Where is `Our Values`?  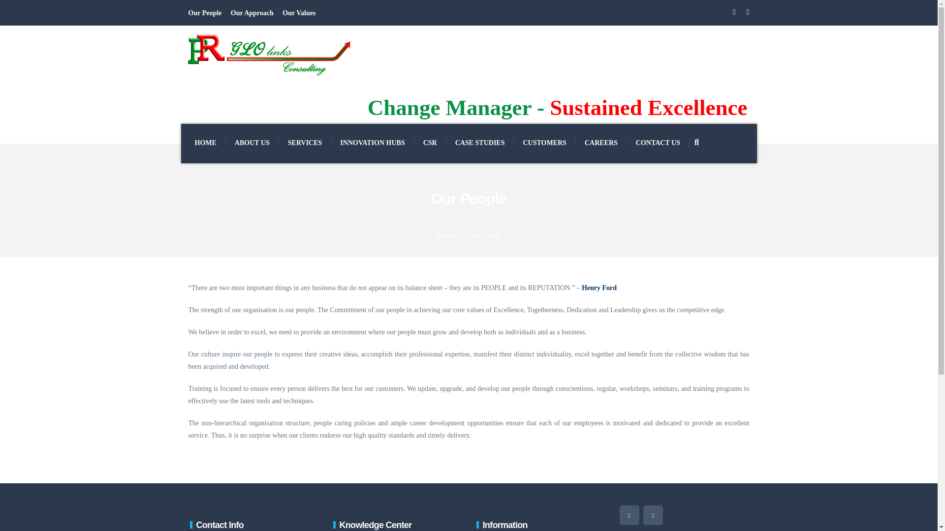
Our Values is located at coordinates (299, 13).